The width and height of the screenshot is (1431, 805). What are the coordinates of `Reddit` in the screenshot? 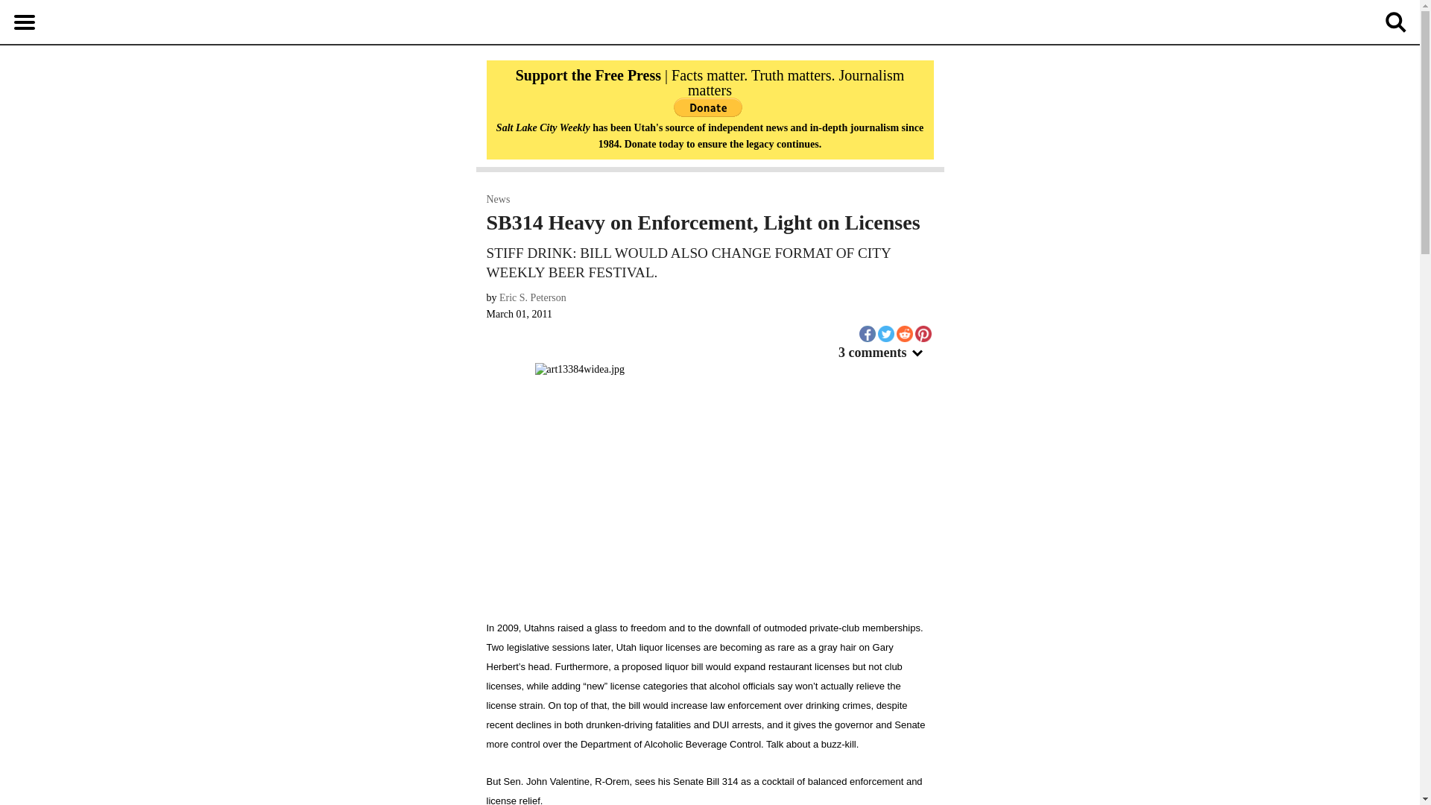 It's located at (903, 334).